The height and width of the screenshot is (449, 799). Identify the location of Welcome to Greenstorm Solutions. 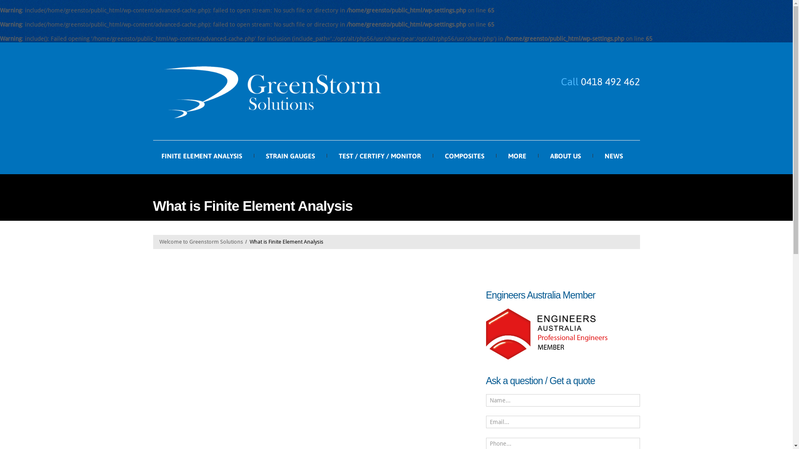
(201, 242).